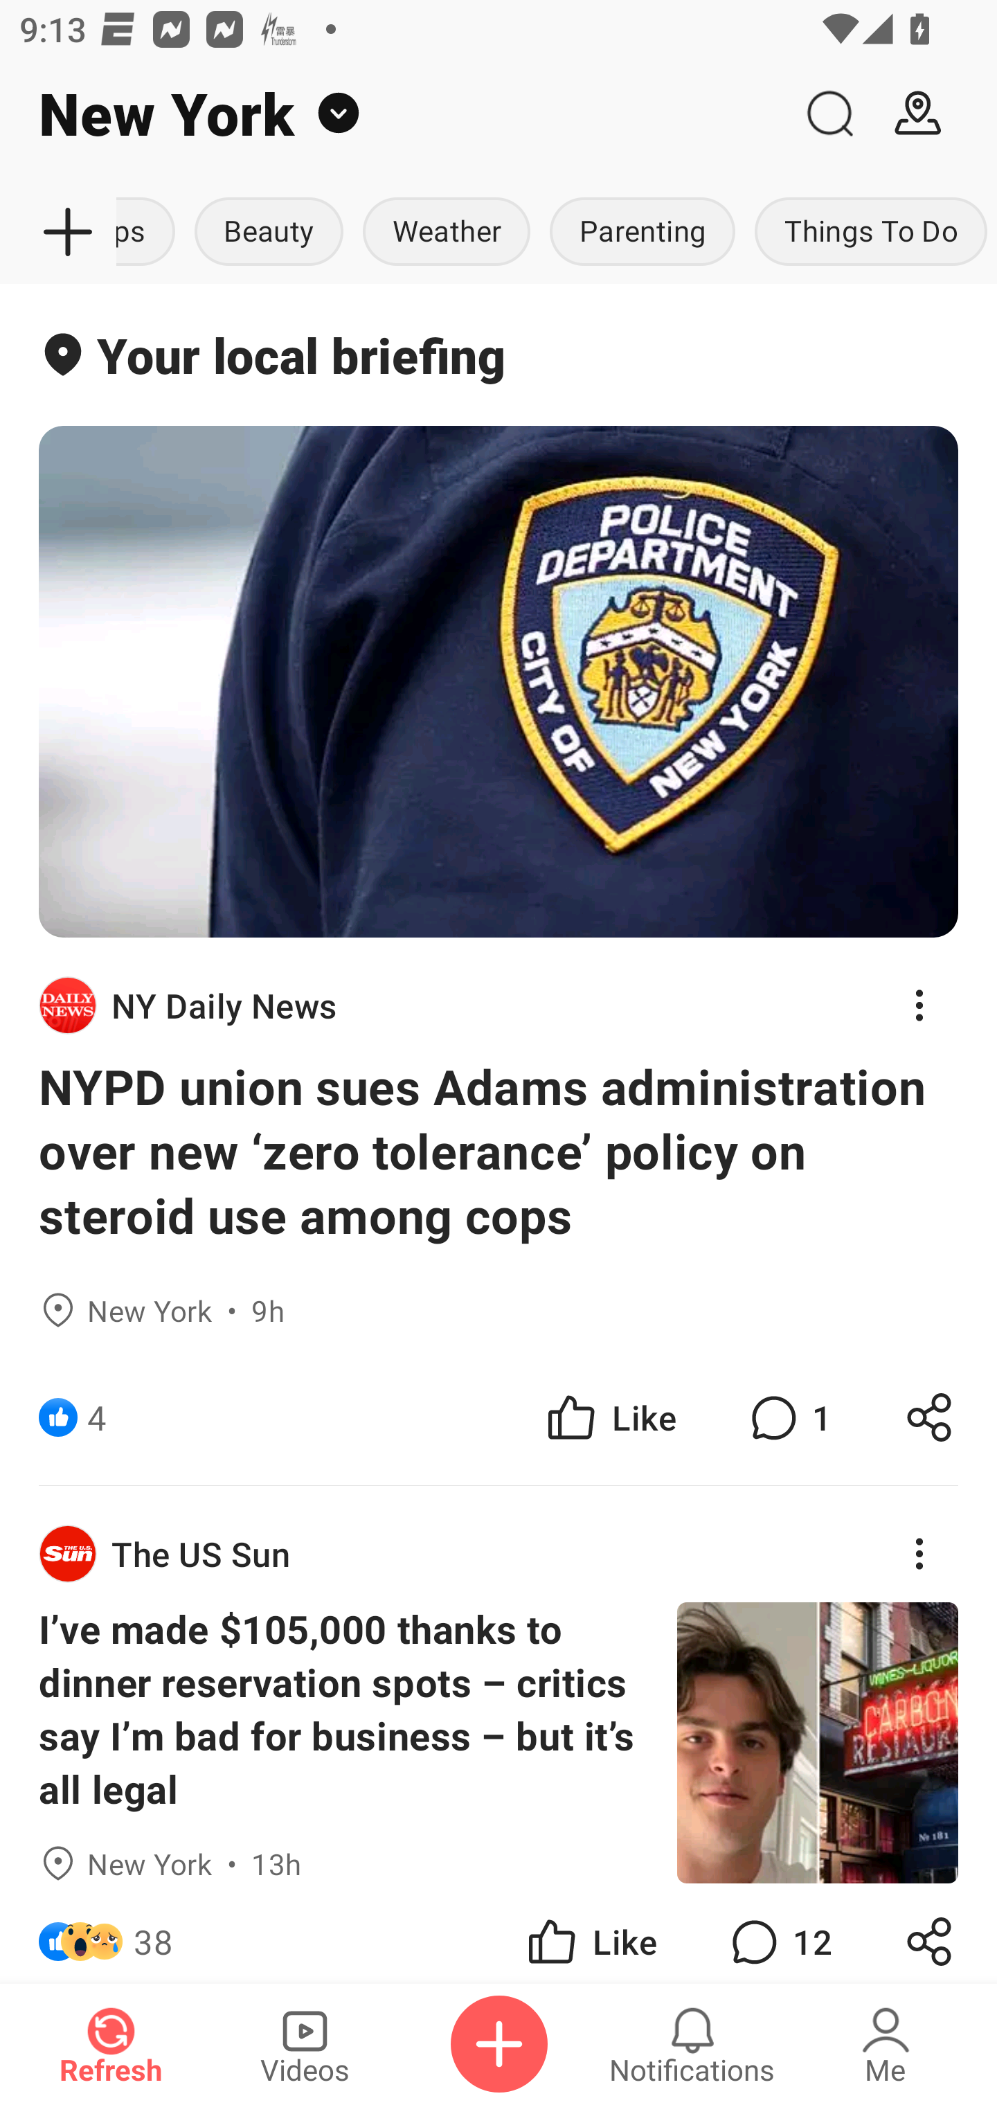 The width and height of the screenshot is (997, 2105). What do you see at coordinates (305, 2044) in the screenshot?
I see `Videos` at bounding box center [305, 2044].